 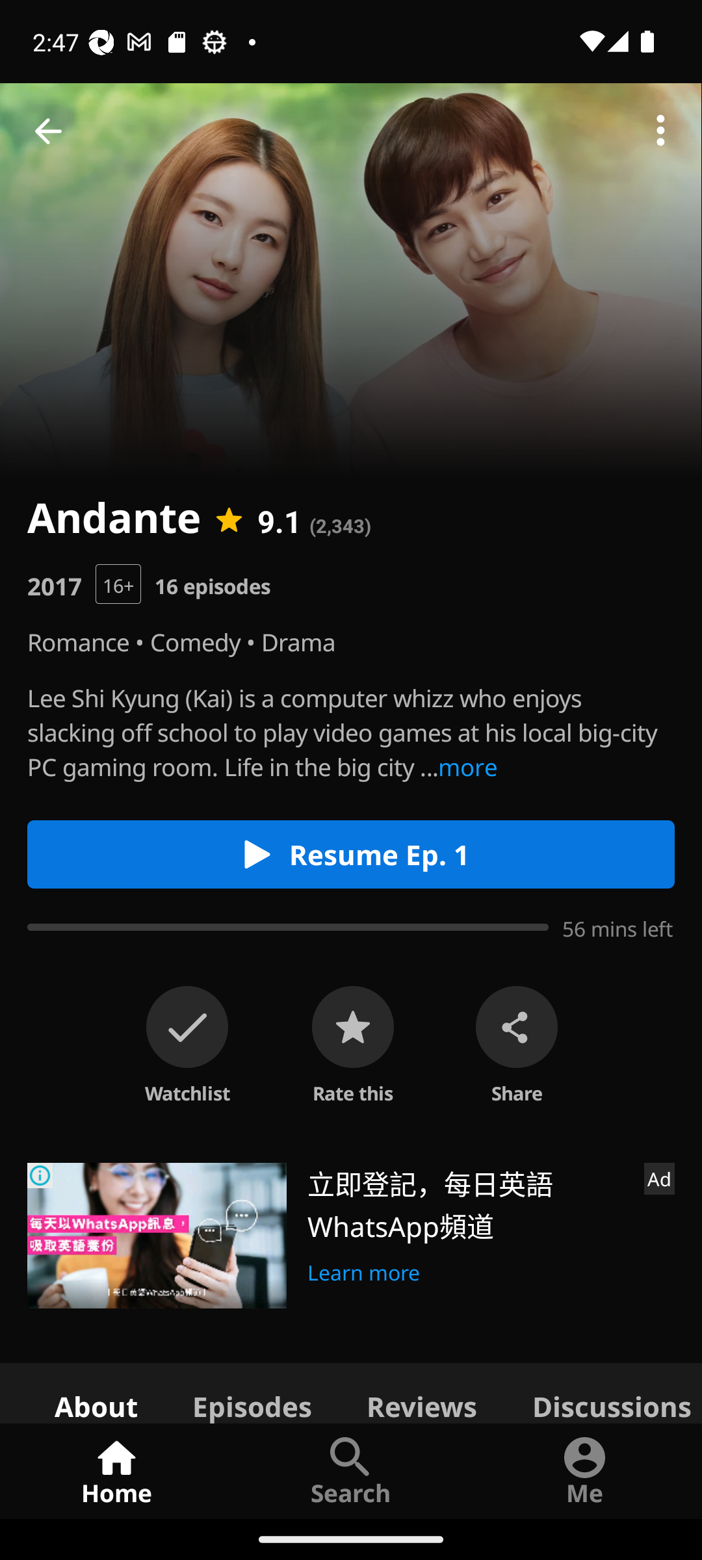 What do you see at coordinates (660, 131) in the screenshot?
I see `More` at bounding box center [660, 131].